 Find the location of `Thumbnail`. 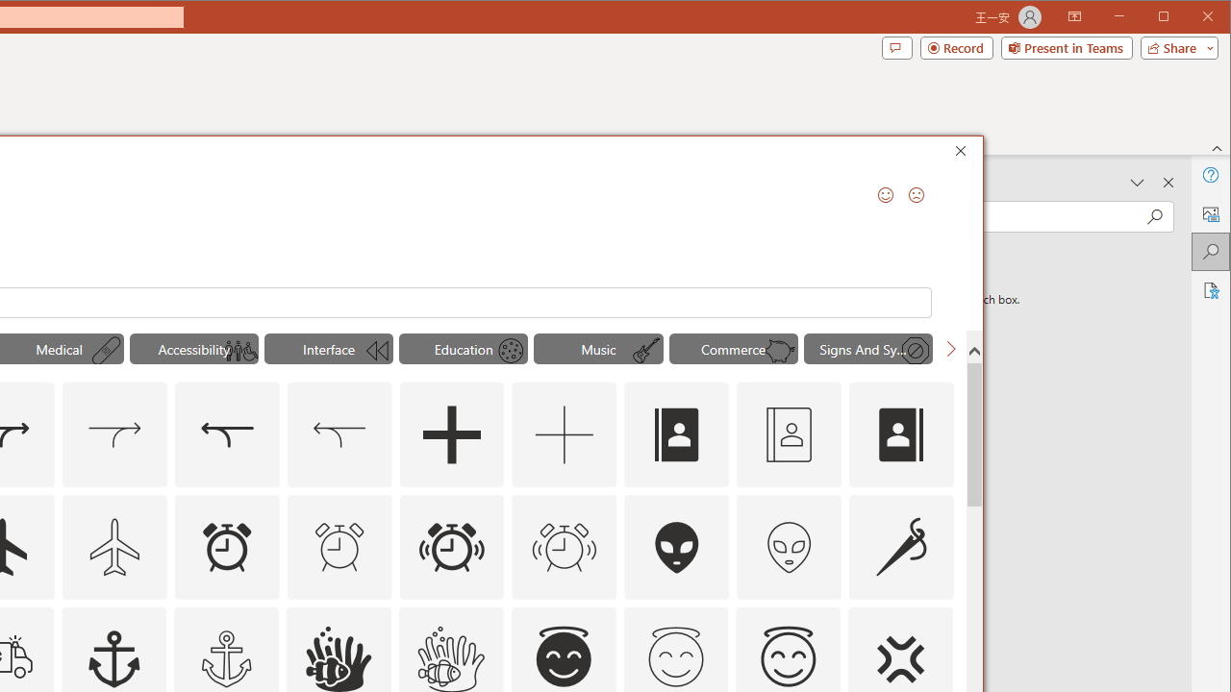

Thumbnail is located at coordinates (939, 621).